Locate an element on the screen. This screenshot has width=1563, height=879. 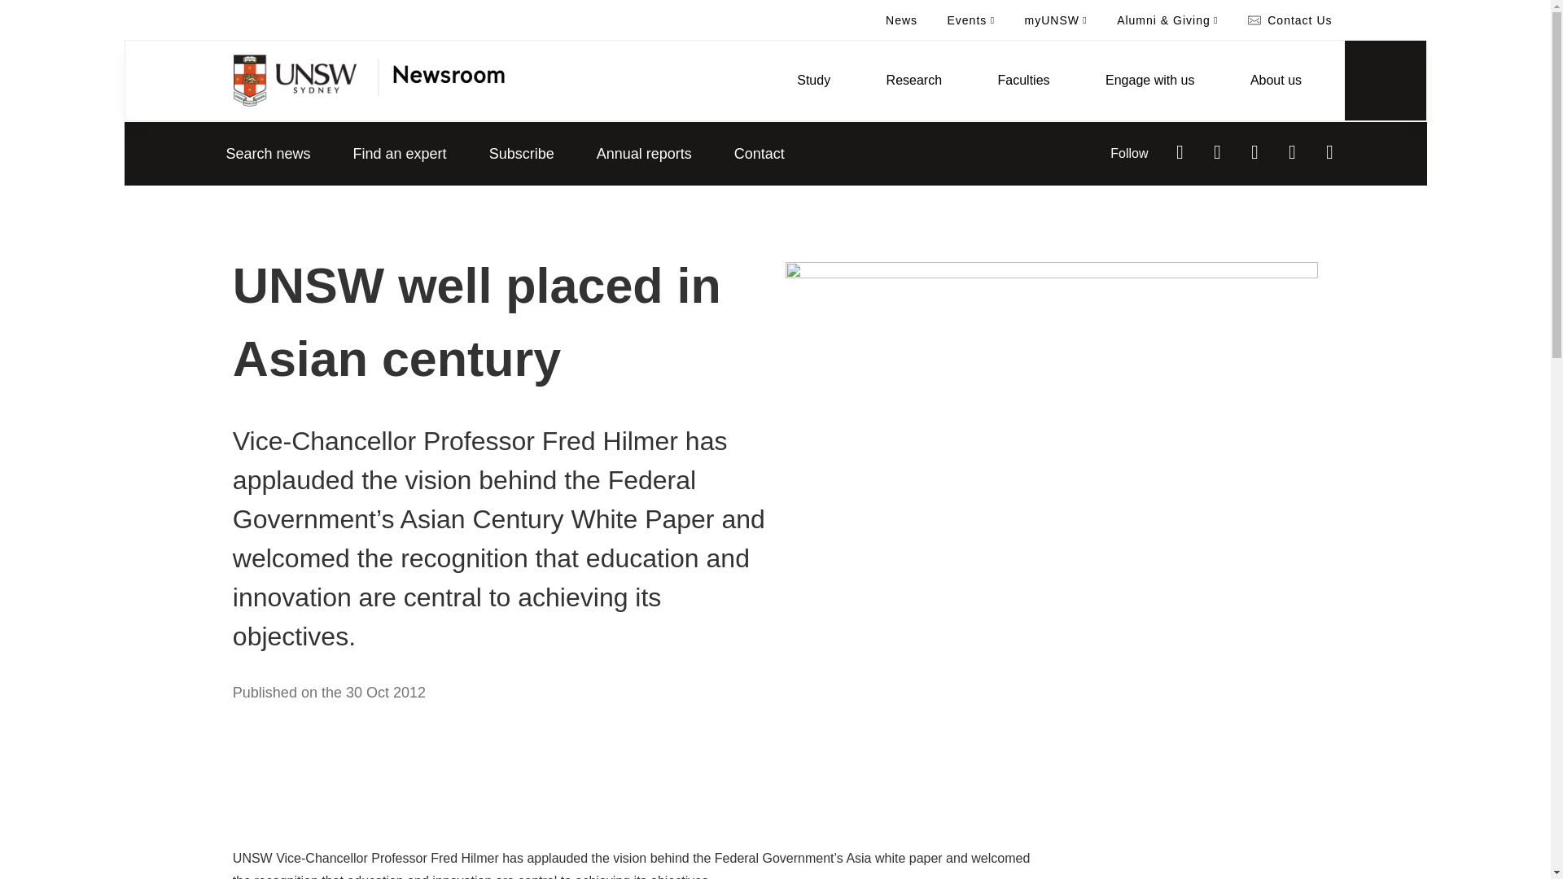
Home is located at coordinates (295, 80).